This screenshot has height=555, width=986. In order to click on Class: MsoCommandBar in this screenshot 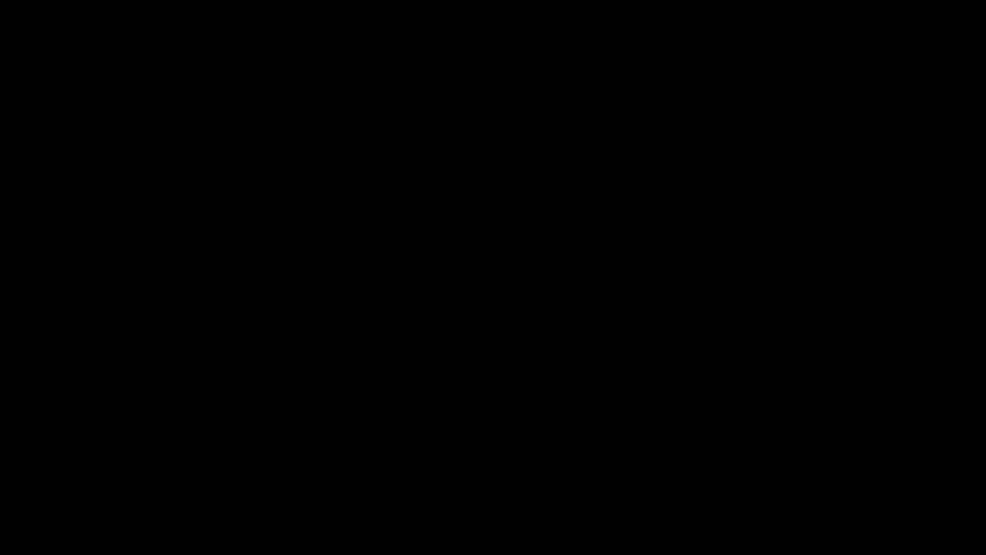, I will do `click(493, 535)`.